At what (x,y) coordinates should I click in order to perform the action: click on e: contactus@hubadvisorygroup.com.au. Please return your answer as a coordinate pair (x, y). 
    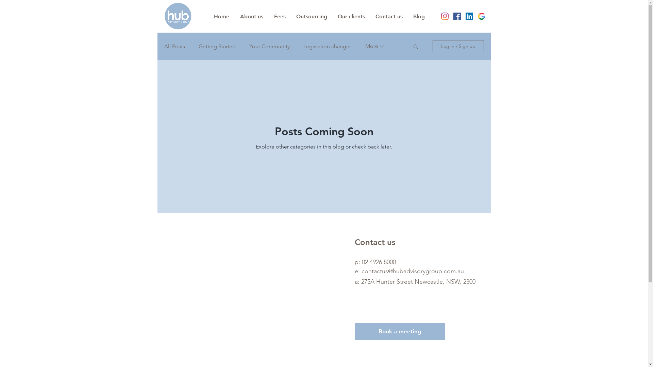
    Looking at the image, I should click on (409, 271).